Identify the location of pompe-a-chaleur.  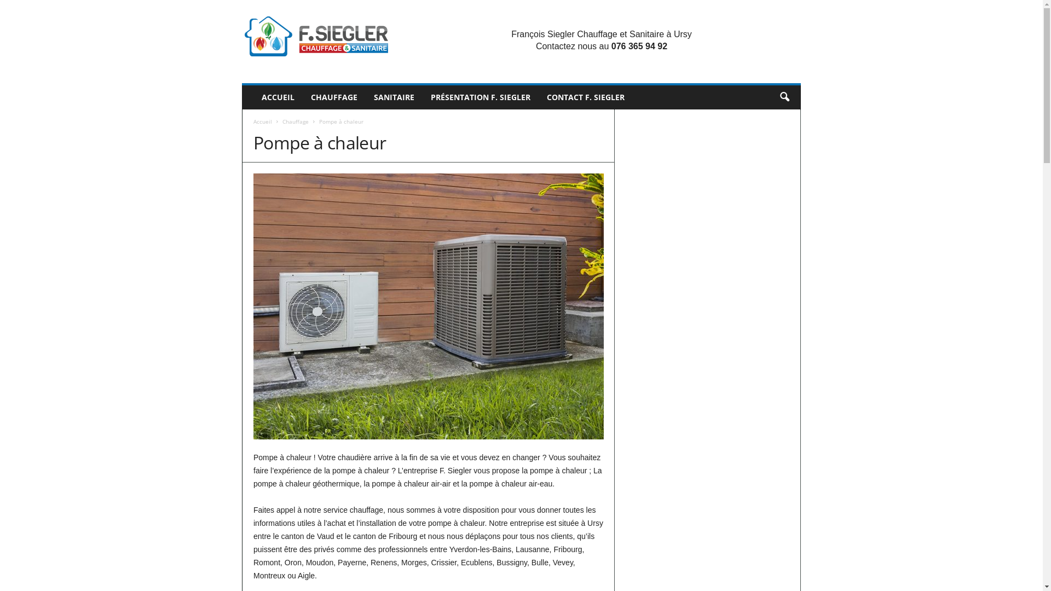
(429, 306).